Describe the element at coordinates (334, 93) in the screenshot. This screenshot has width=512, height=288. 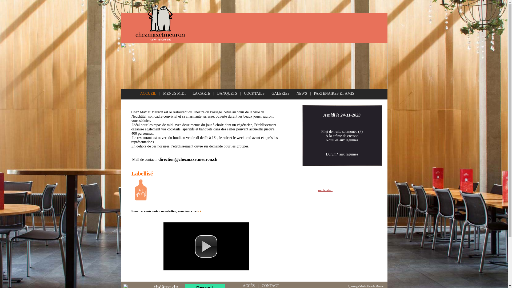
I see `PARTENAIRES ET AMIS` at that location.